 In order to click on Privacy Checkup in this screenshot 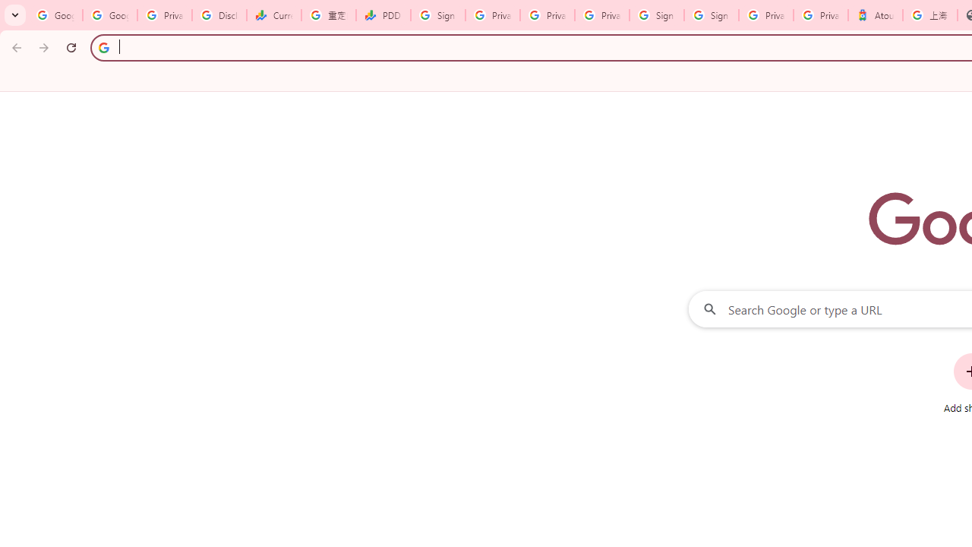, I will do `click(601, 15)`.